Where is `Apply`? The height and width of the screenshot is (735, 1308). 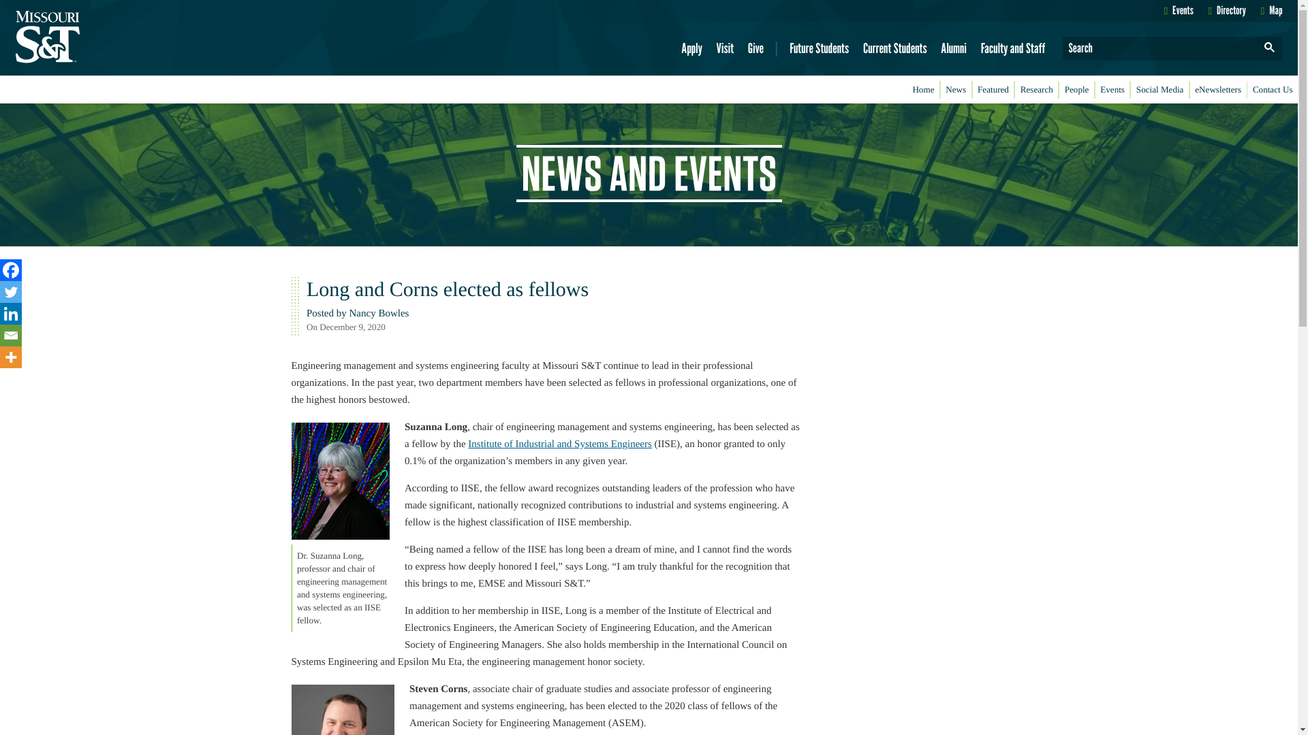 Apply is located at coordinates (691, 48).